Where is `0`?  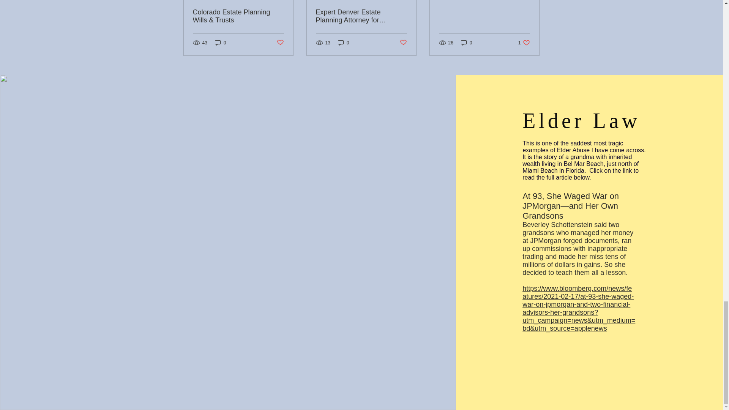 0 is located at coordinates (220, 43).